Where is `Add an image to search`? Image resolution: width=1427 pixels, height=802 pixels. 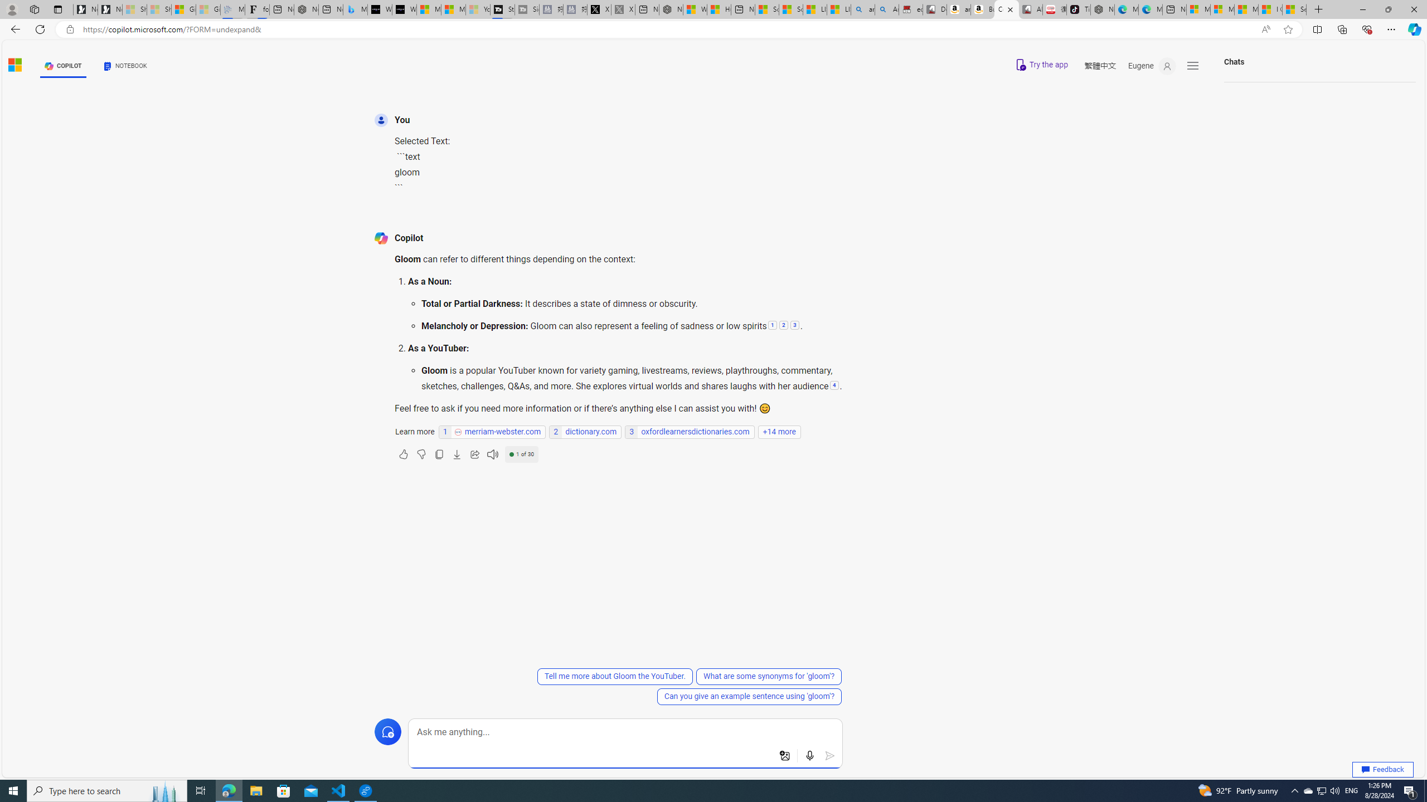 Add an image to search is located at coordinates (785, 756).